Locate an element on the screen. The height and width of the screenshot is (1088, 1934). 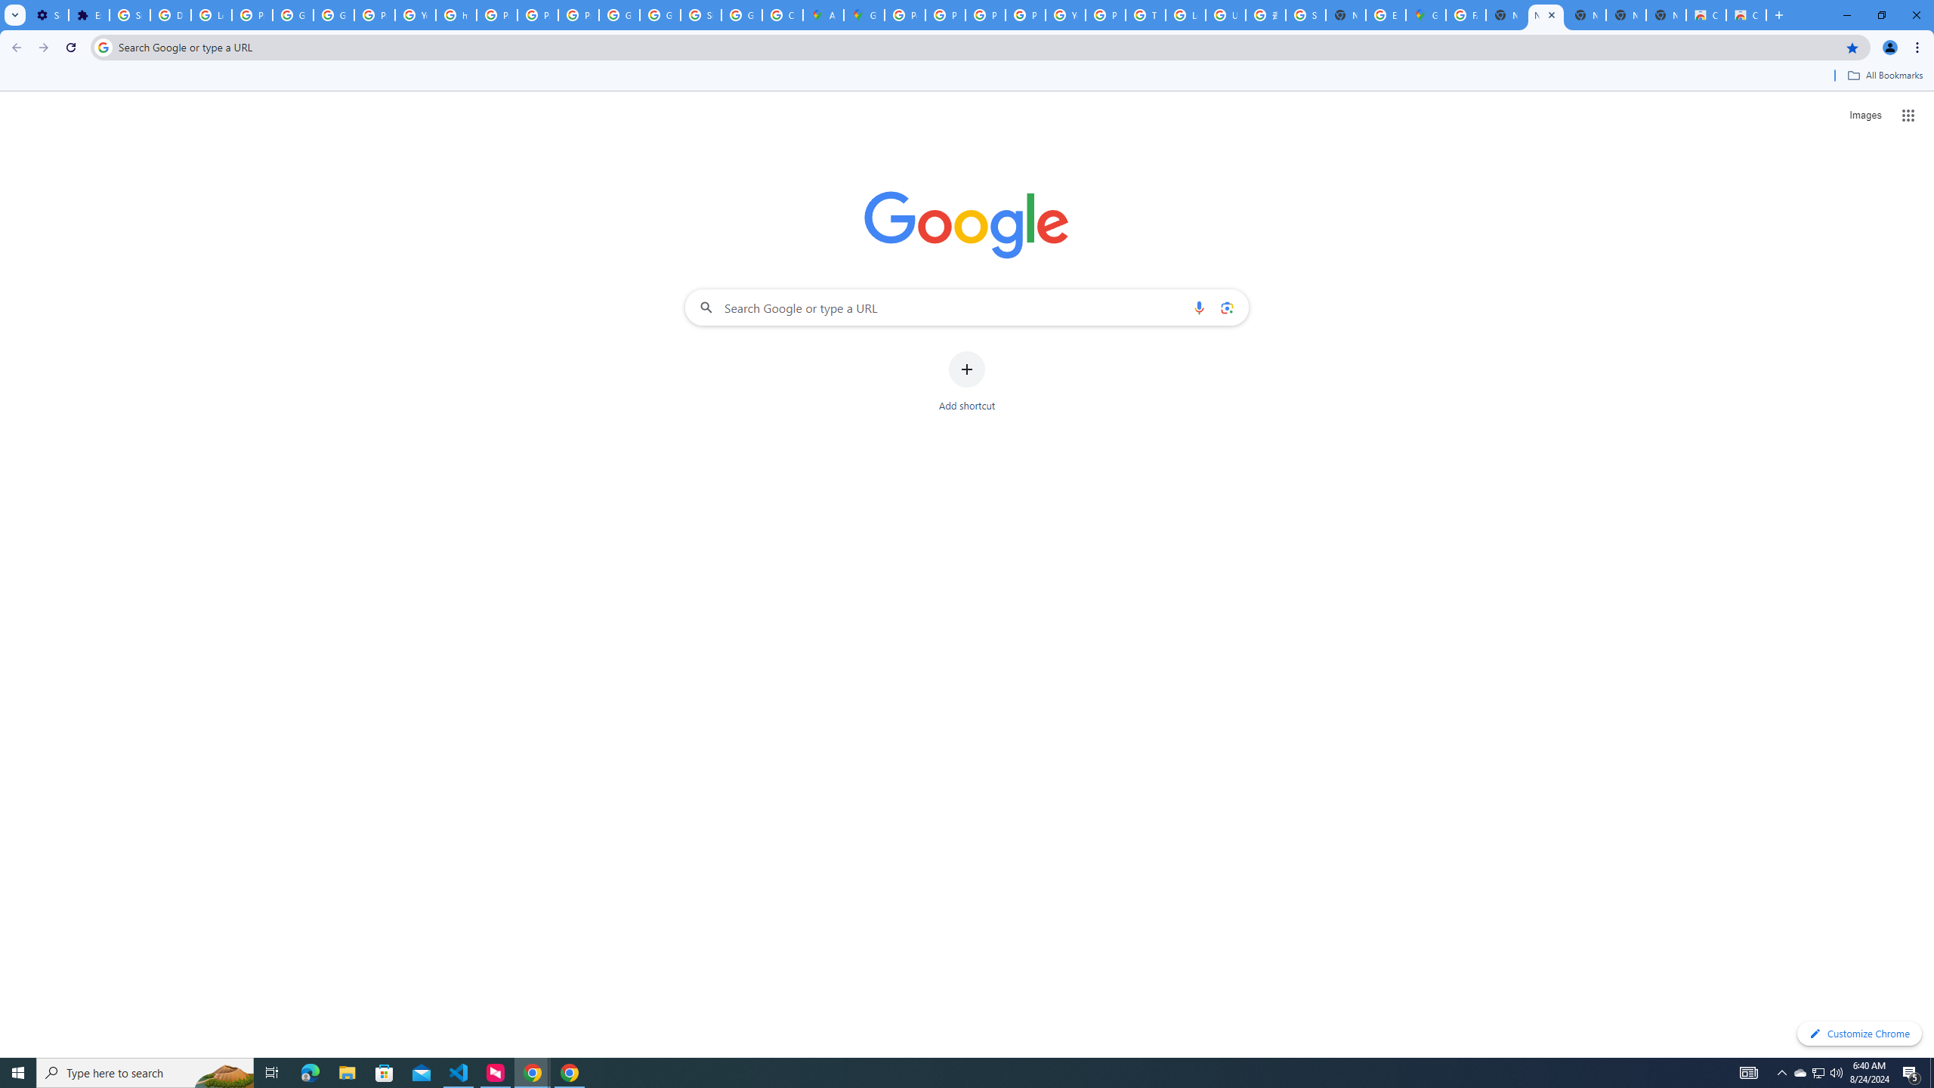
Explore new street-level details - Google Maps Help is located at coordinates (1386, 15).